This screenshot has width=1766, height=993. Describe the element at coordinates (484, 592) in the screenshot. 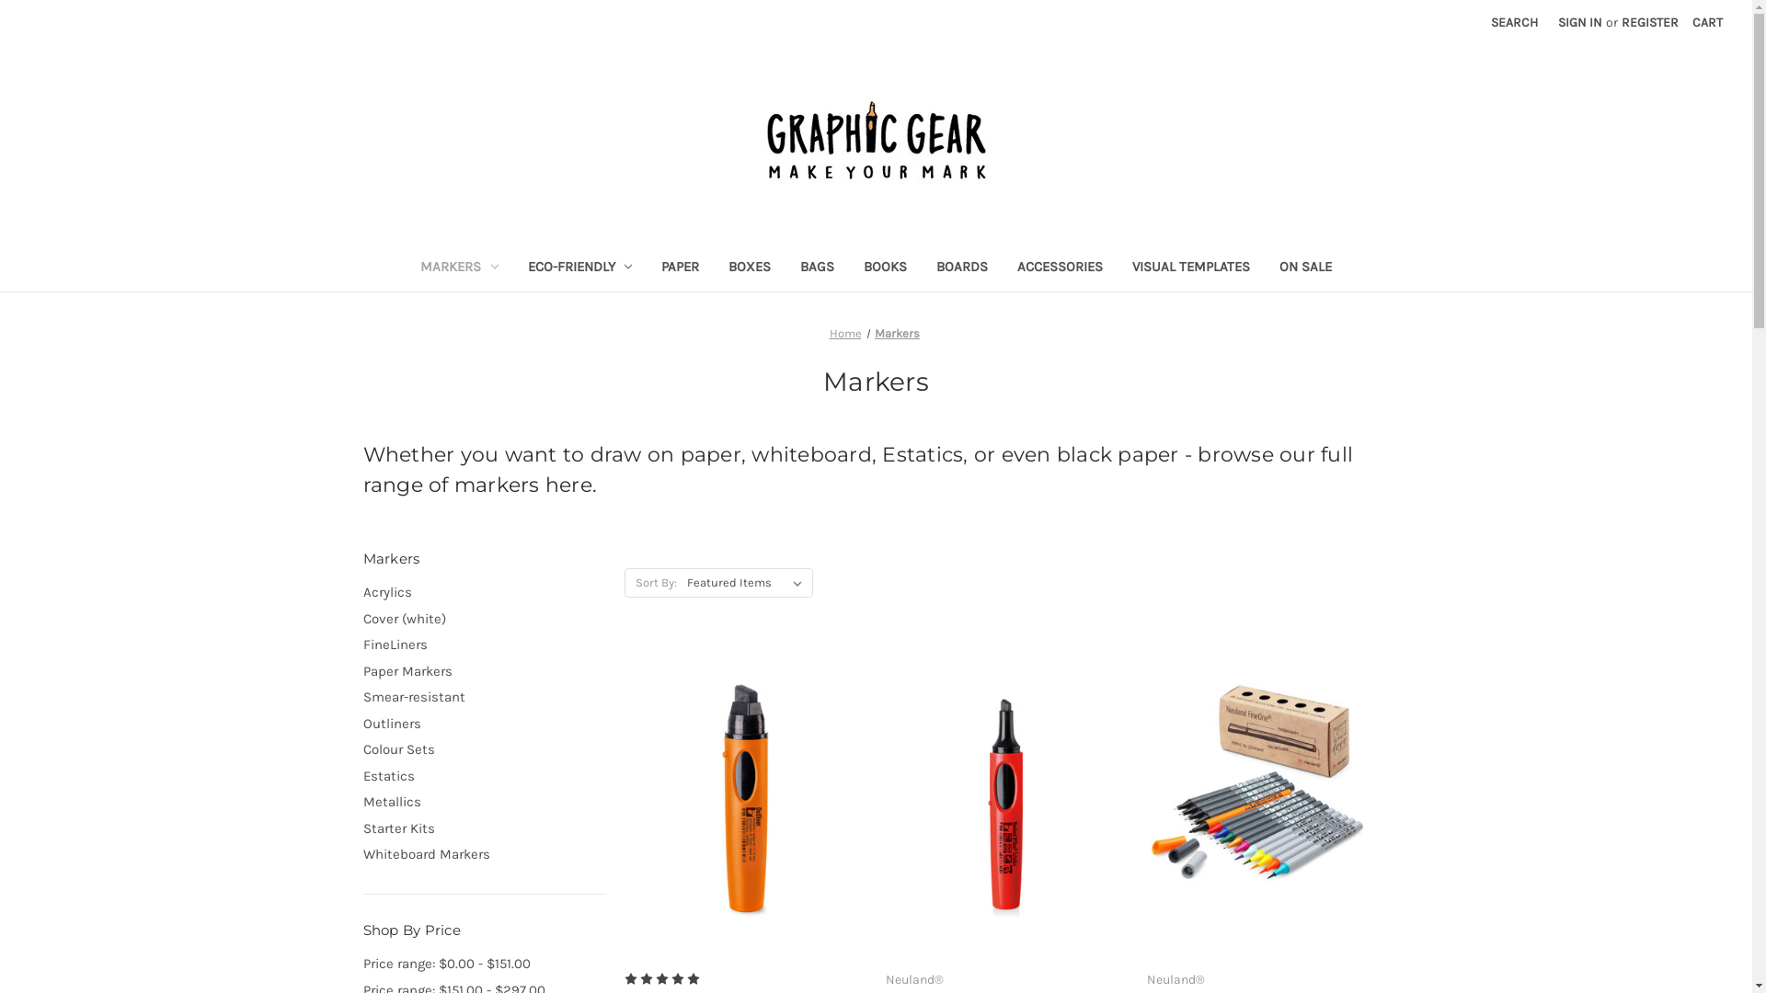

I see `Acrylics` at that location.